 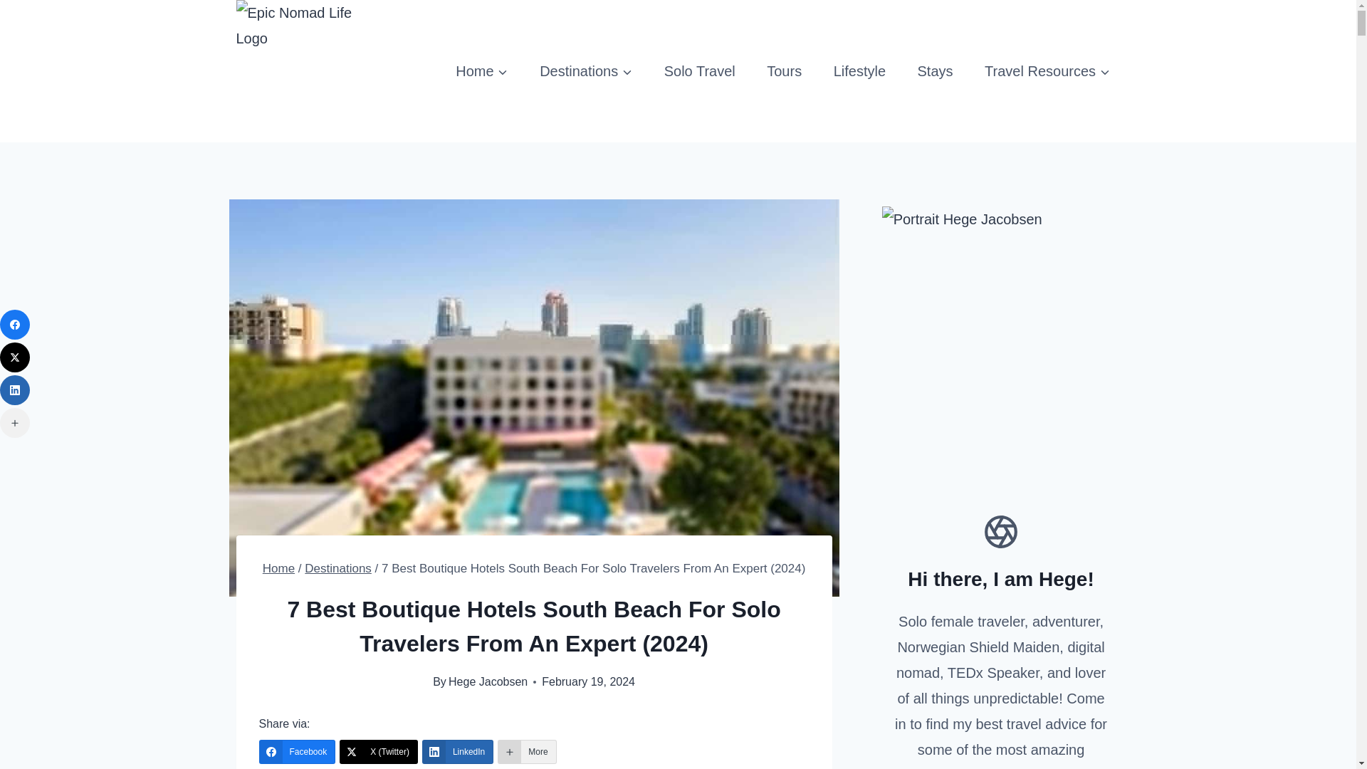 I want to click on Travel Resources, so click(x=1047, y=71).